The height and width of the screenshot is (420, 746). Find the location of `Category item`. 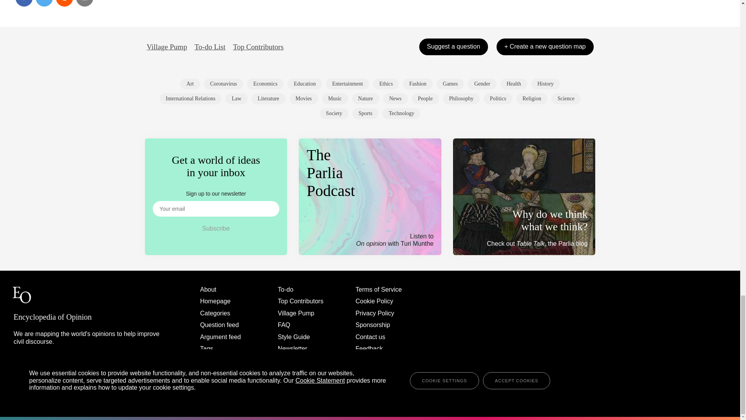

Category item is located at coordinates (417, 84).